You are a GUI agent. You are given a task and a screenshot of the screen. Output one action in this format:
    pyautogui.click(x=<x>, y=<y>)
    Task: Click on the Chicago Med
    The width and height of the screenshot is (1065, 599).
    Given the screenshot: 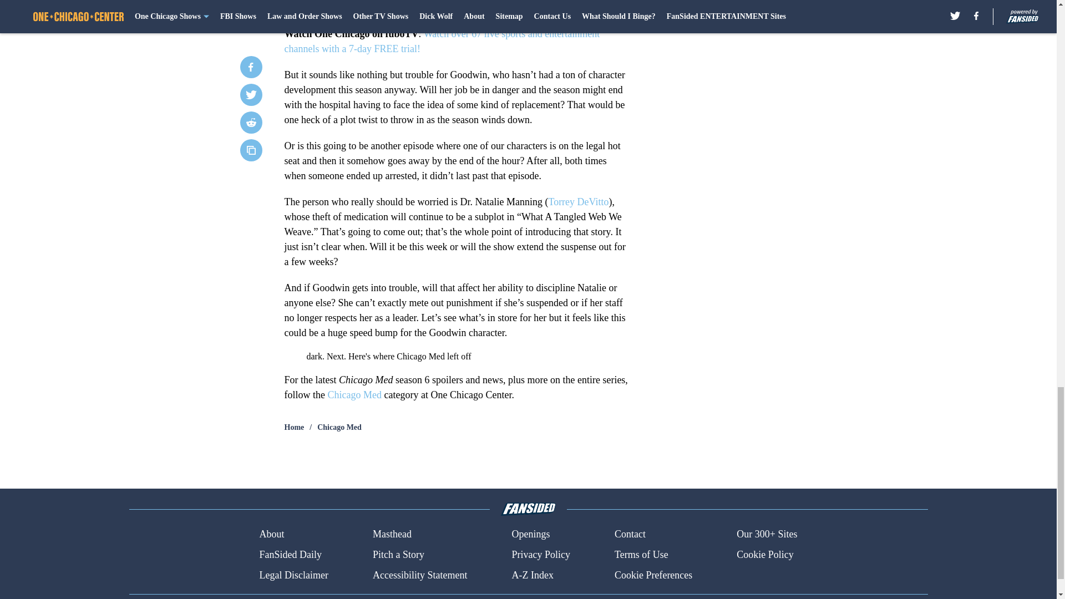 What is the action you would take?
    pyautogui.click(x=339, y=427)
    